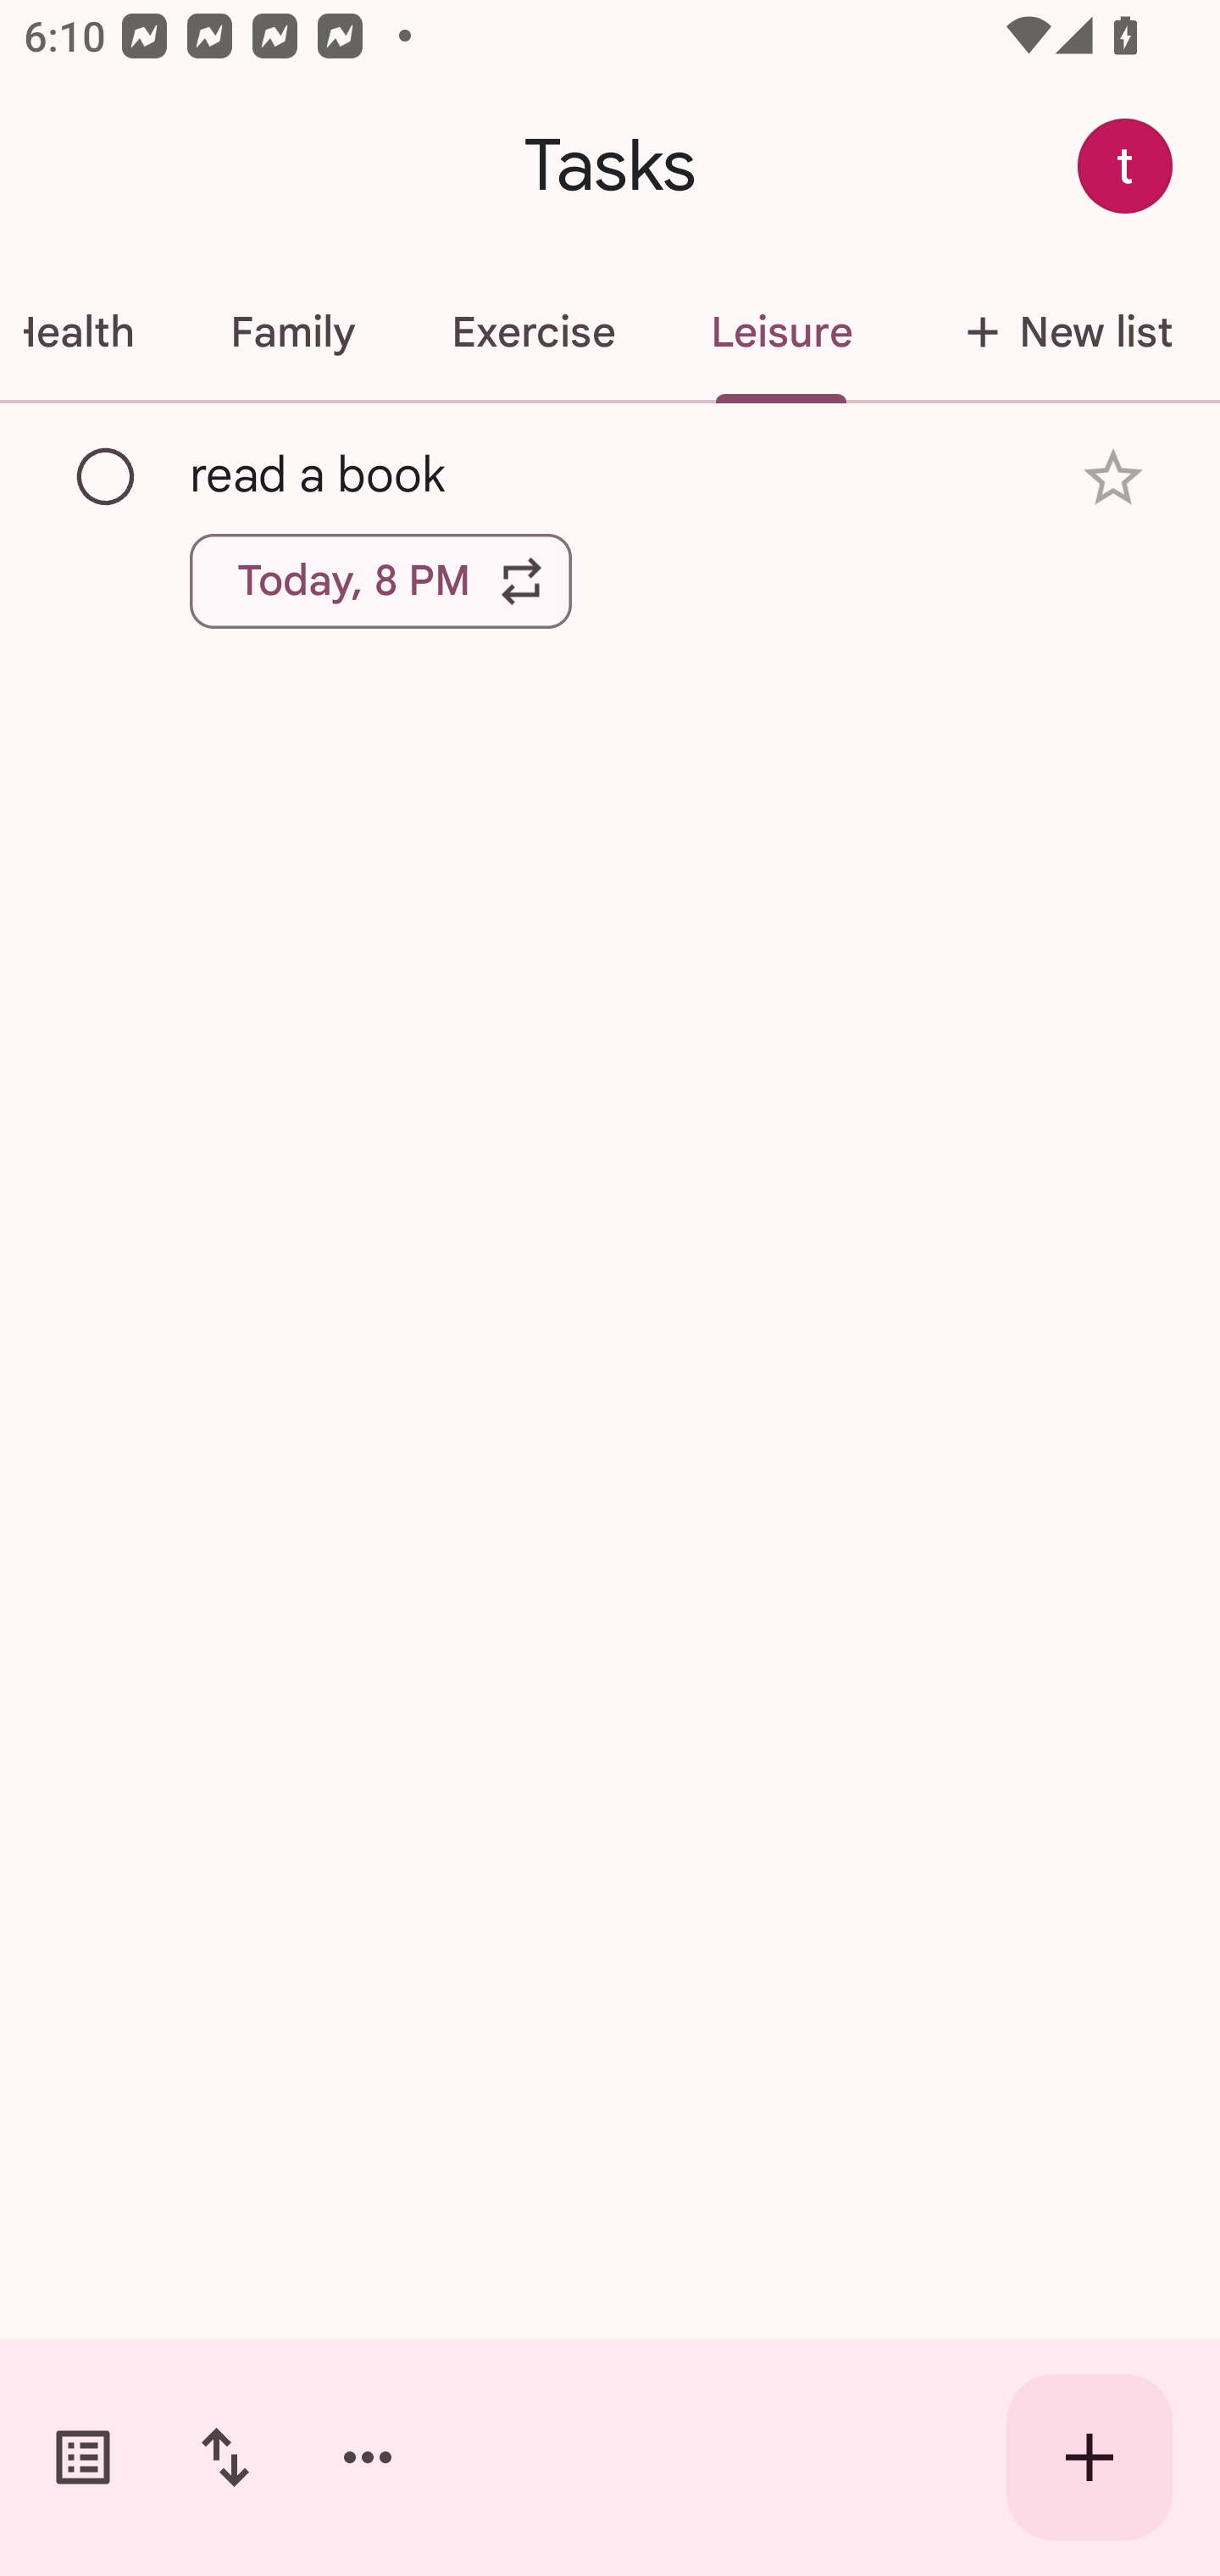  Describe the element at coordinates (83, 2457) in the screenshot. I see `Switch task lists` at that location.